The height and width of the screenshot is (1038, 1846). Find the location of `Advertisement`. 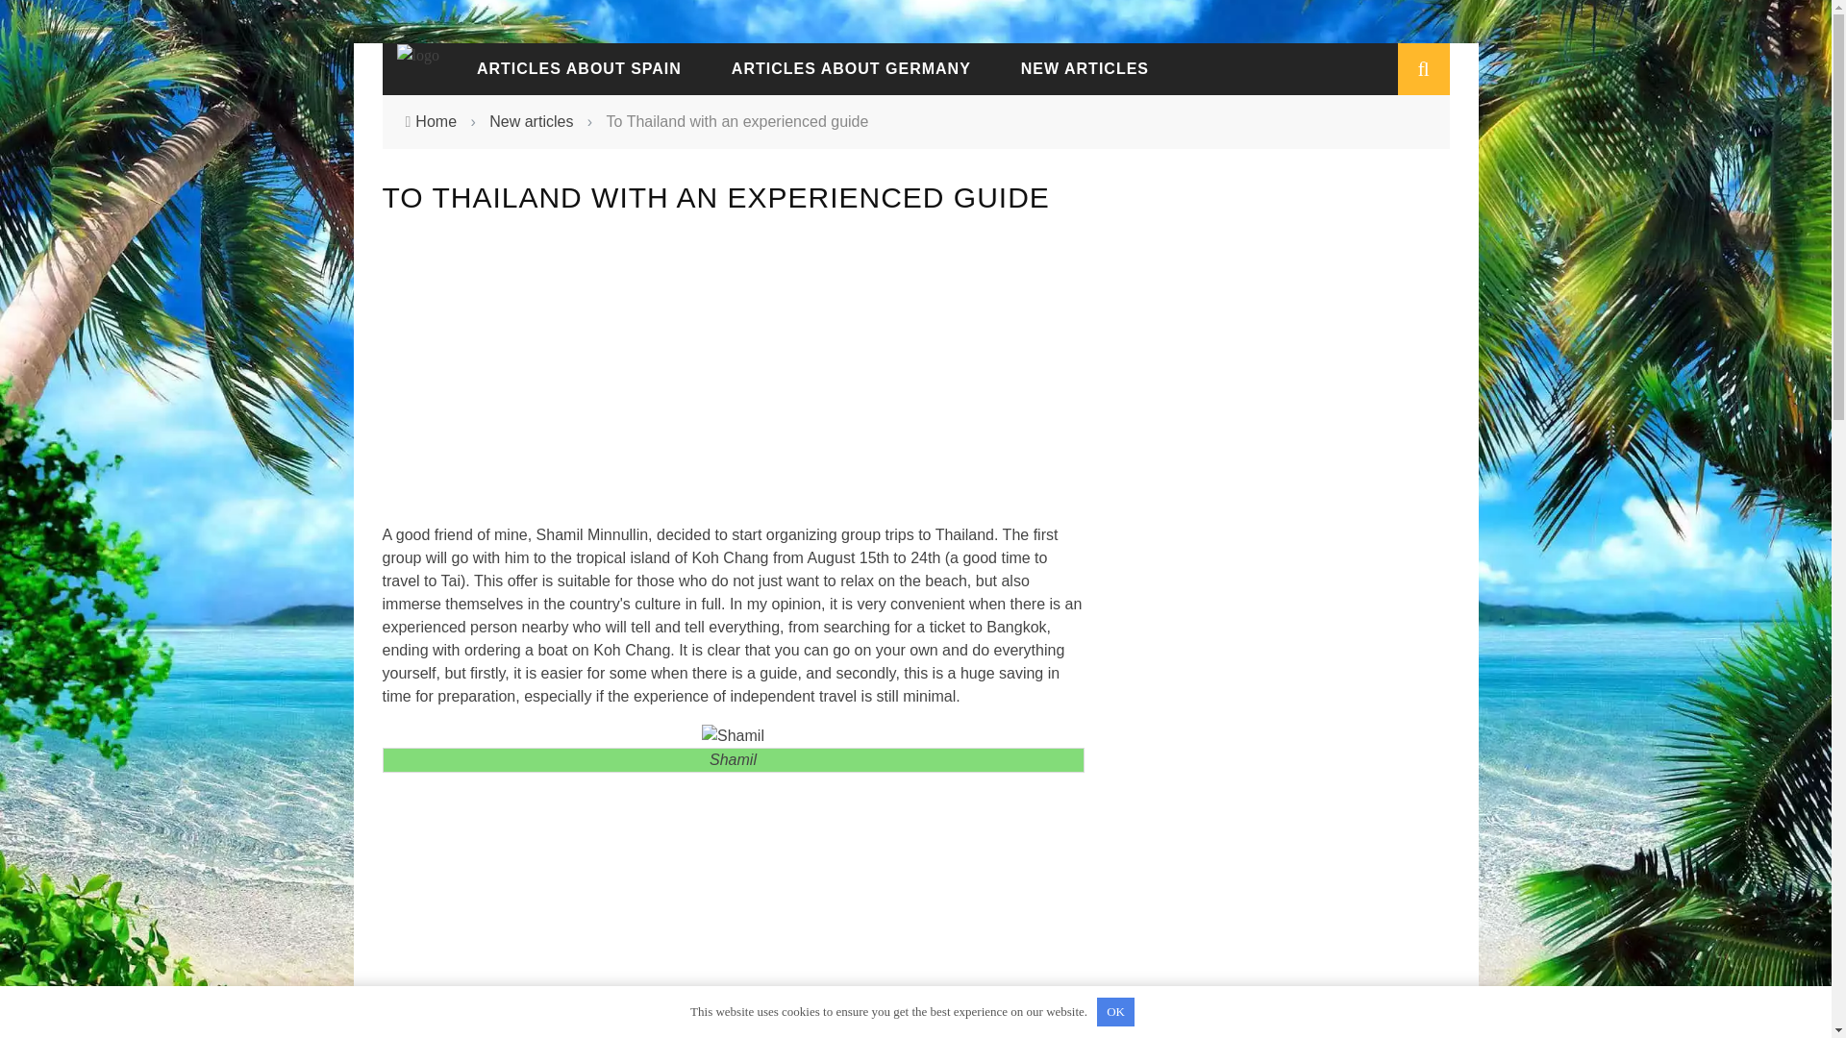

Advertisement is located at coordinates (732, 386).